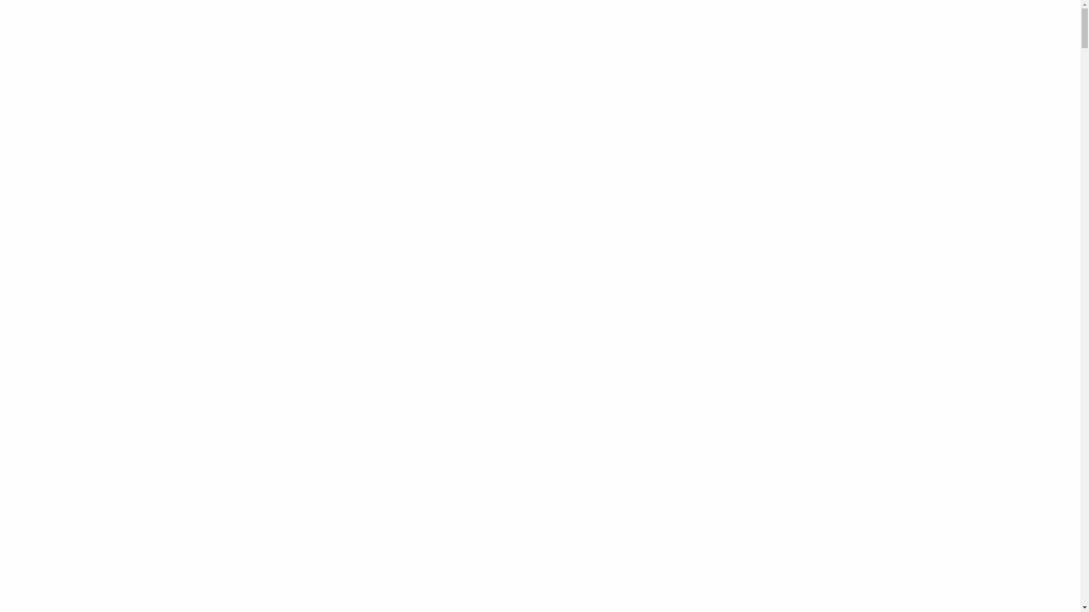  Describe the element at coordinates (268, 90) in the screenshot. I see `HOME` at that location.